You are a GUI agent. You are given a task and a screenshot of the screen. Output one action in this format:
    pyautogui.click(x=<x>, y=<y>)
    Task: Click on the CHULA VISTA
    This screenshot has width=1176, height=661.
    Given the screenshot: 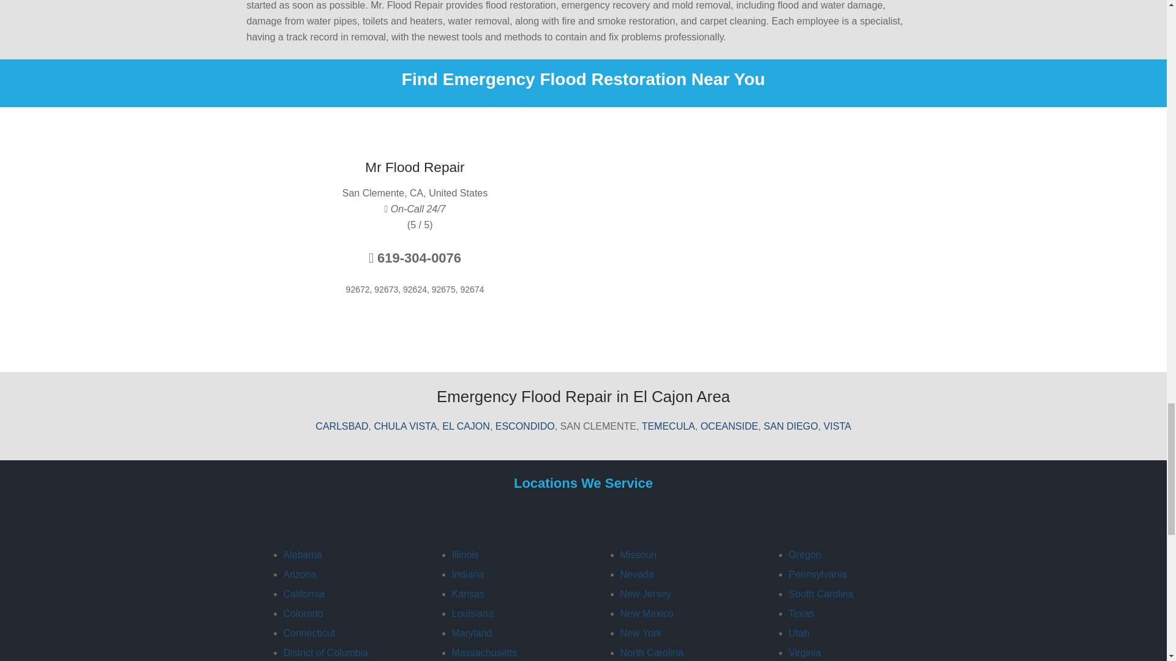 What is the action you would take?
    pyautogui.click(x=405, y=426)
    